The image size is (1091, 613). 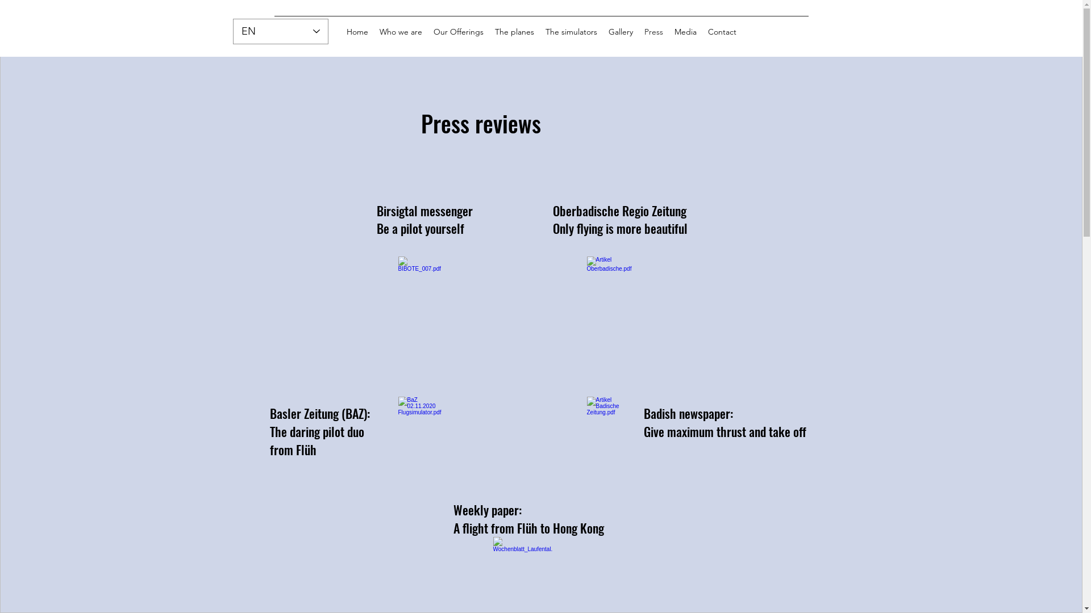 What do you see at coordinates (621, 32) in the screenshot?
I see `Gallery` at bounding box center [621, 32].